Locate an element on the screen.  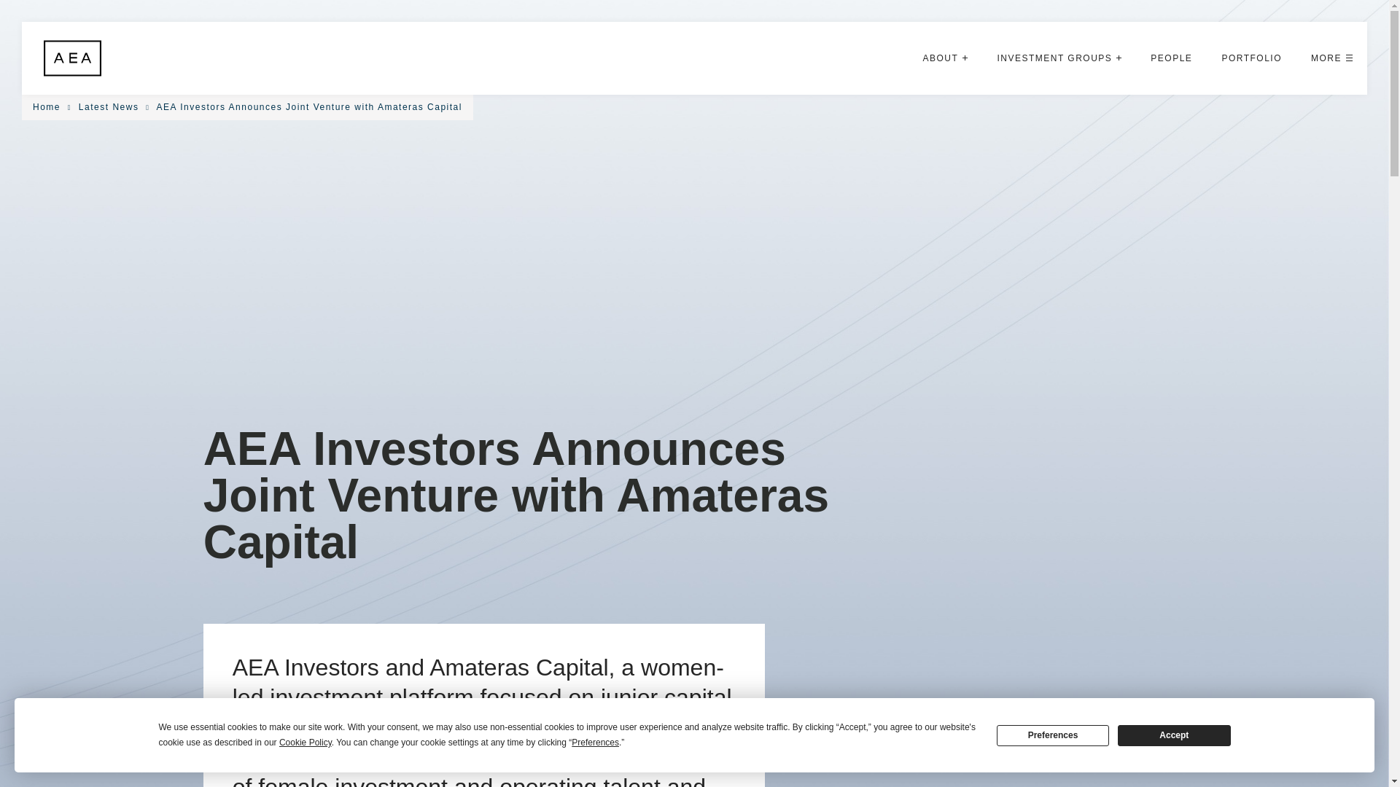
PEOPLE is located at coordinates (1171, 58).